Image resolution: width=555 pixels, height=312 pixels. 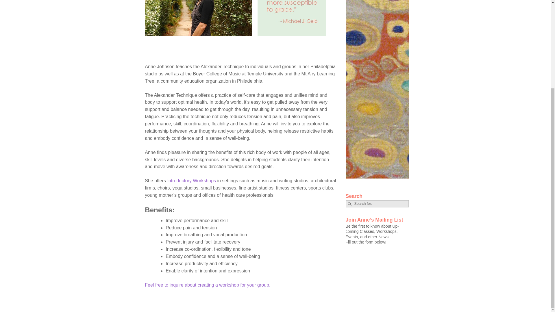 I want to click on Anne Johnson, so click(x=198, y=18).